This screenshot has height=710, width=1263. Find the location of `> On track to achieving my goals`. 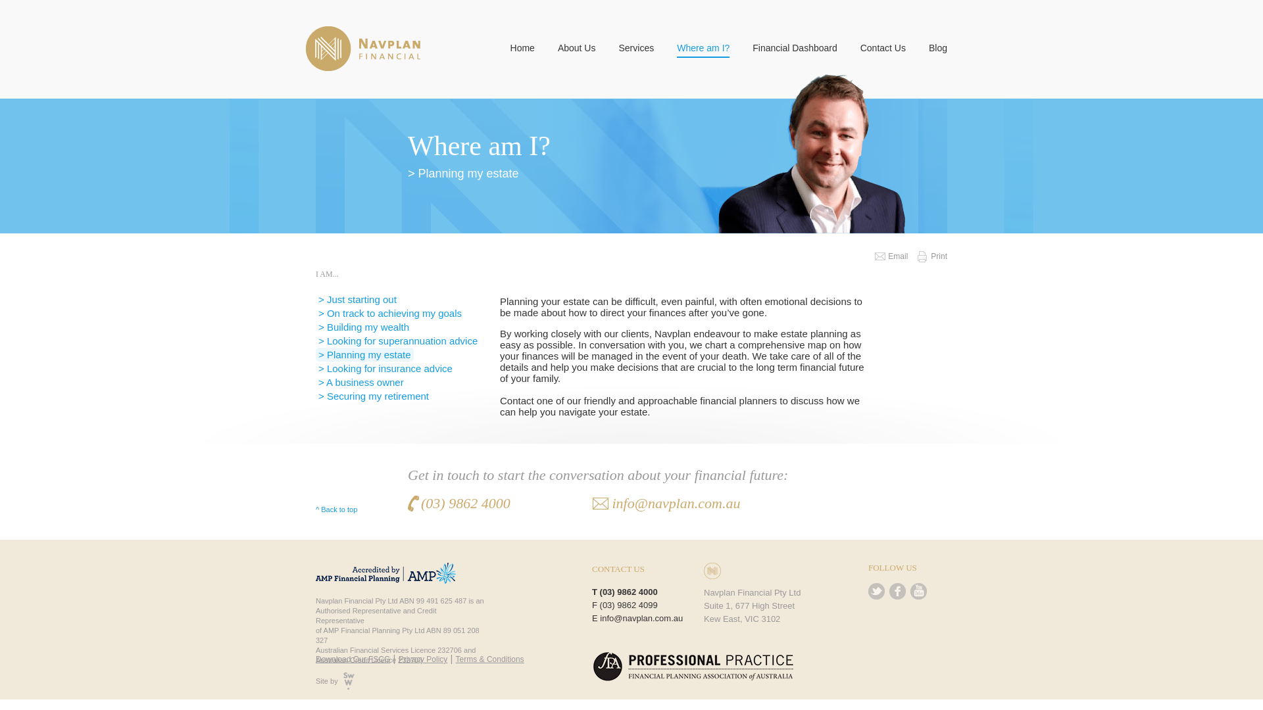

> On track to achieving my goals is located at coordinates (390, 313).